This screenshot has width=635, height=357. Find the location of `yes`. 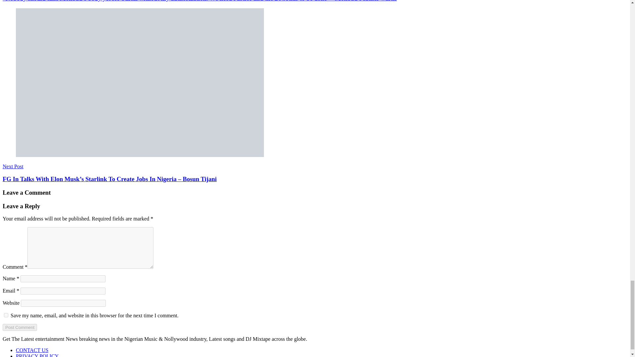

yes is located at coordinates (6, 315).